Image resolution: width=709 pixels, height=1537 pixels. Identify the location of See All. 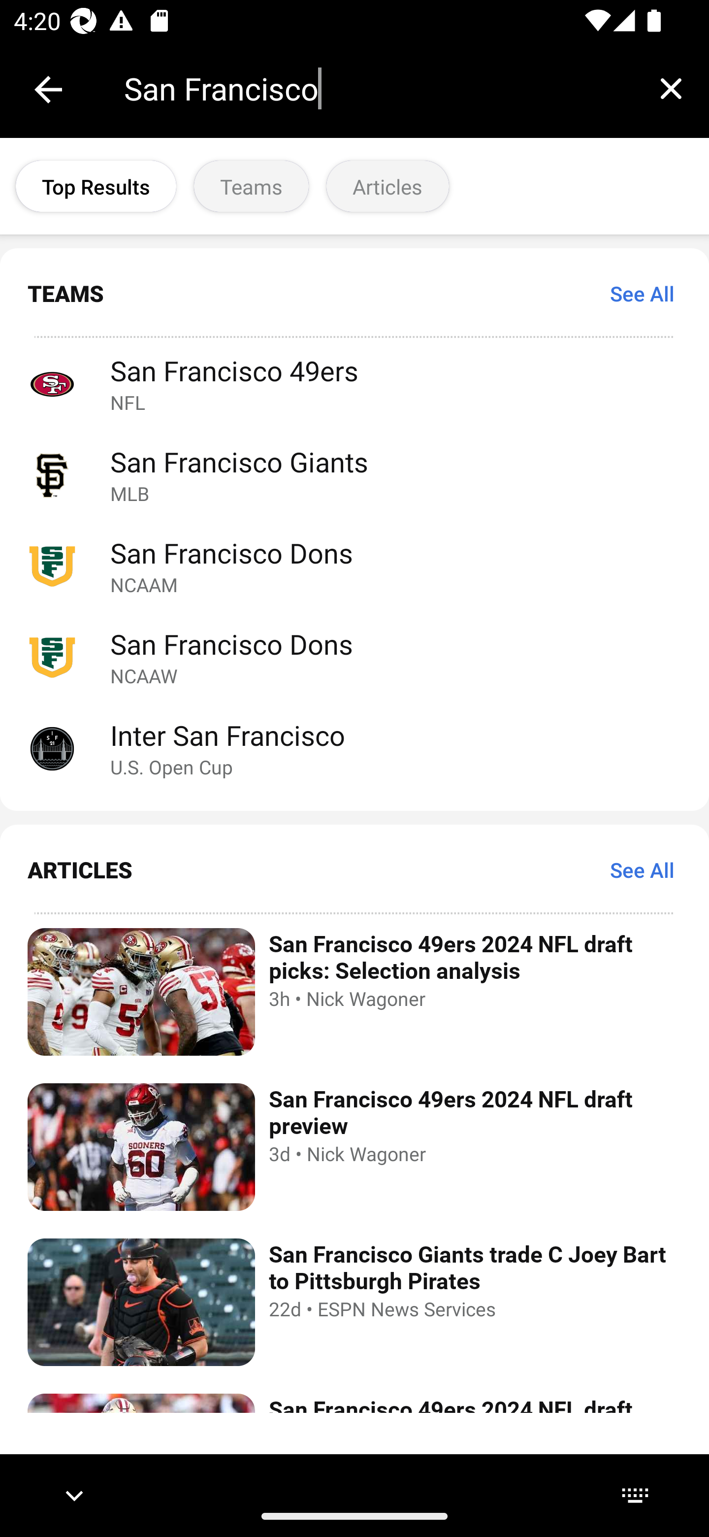
(642, 869).